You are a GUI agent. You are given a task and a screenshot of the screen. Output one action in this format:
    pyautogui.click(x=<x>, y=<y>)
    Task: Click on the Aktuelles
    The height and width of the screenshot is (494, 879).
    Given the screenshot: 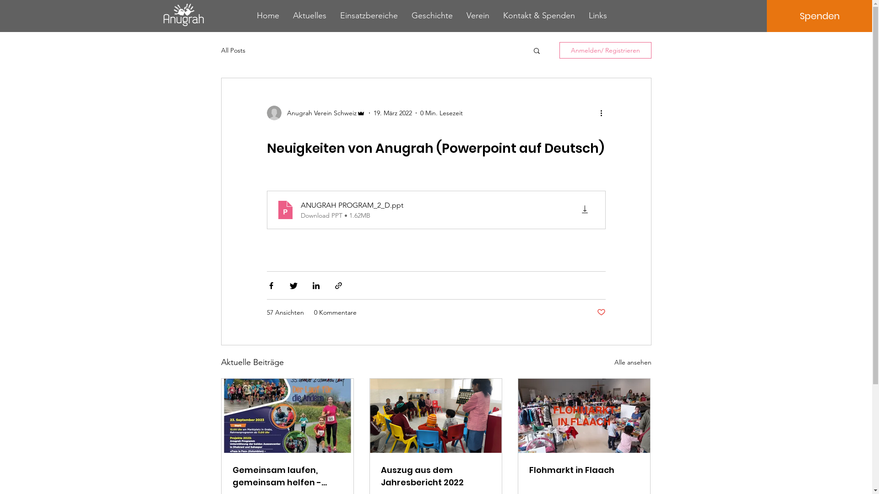 What is the action you would take?
    pyautogui.click(x=309, y=16)
    